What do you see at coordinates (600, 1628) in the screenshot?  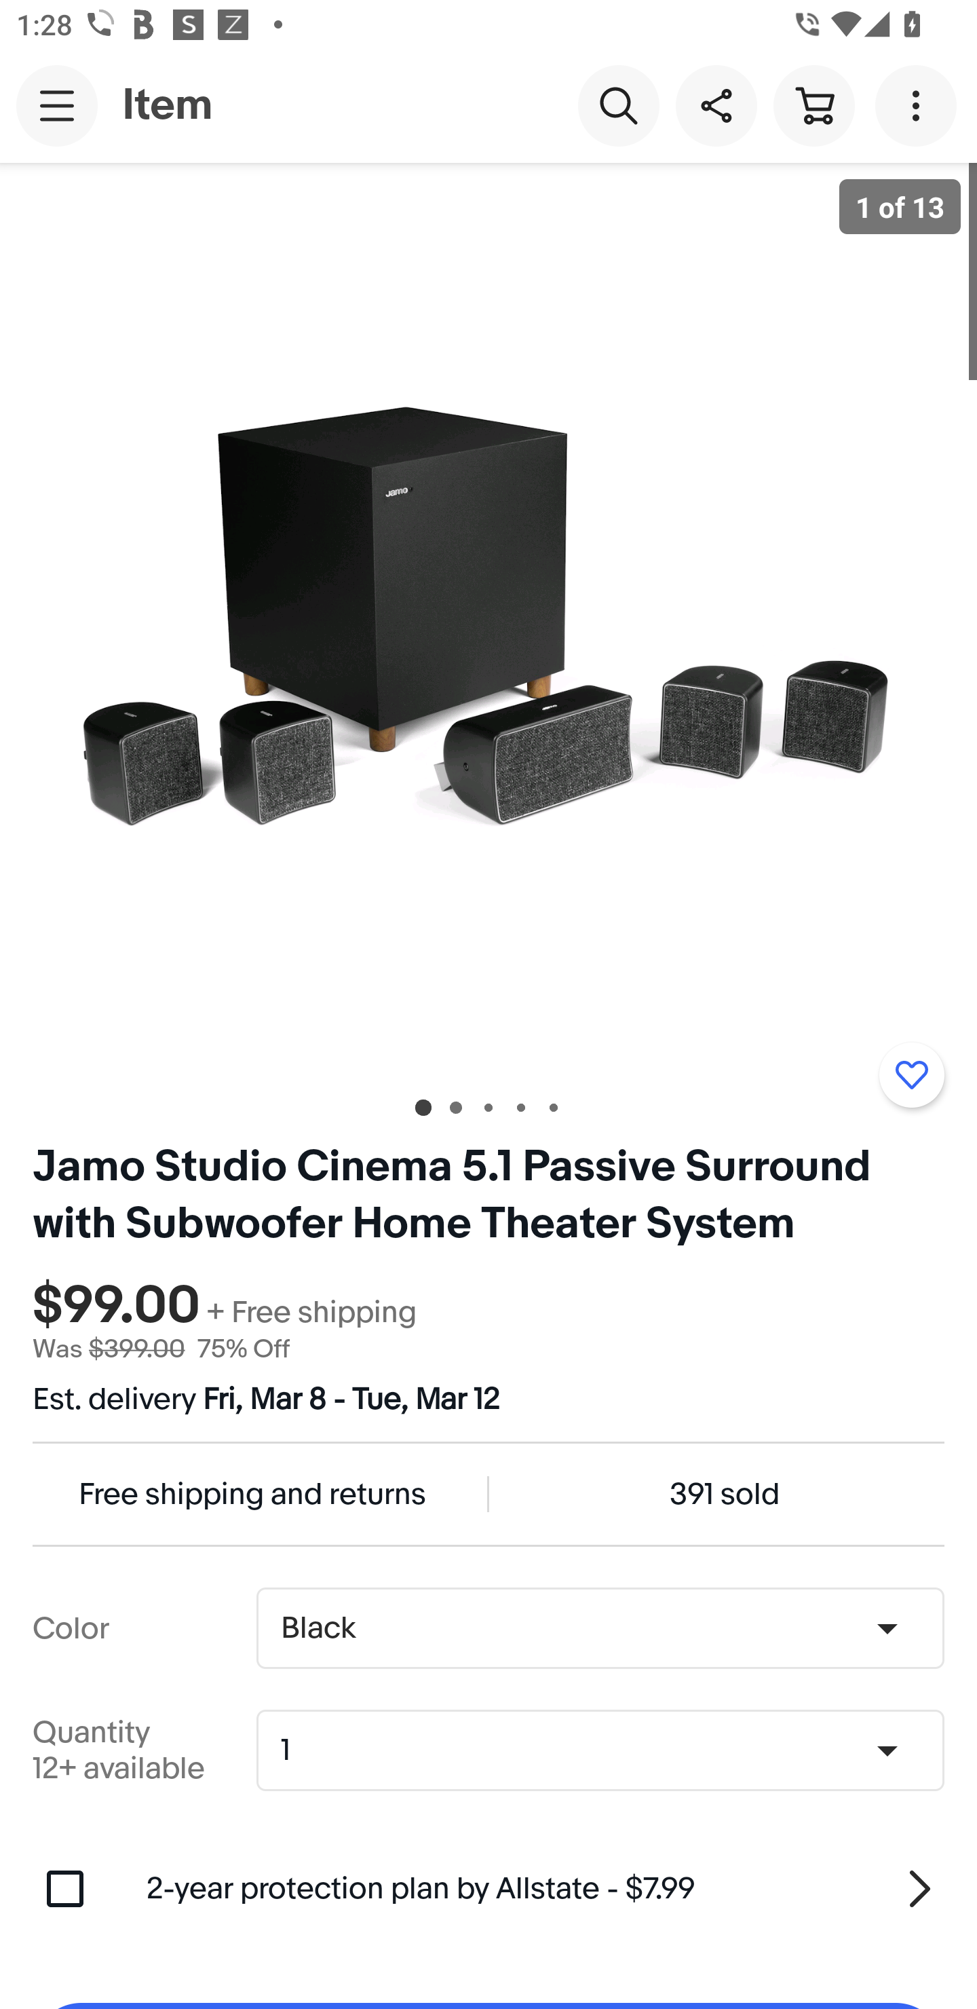 I see `Color,Black Black` at bounding box center [600, 1628].